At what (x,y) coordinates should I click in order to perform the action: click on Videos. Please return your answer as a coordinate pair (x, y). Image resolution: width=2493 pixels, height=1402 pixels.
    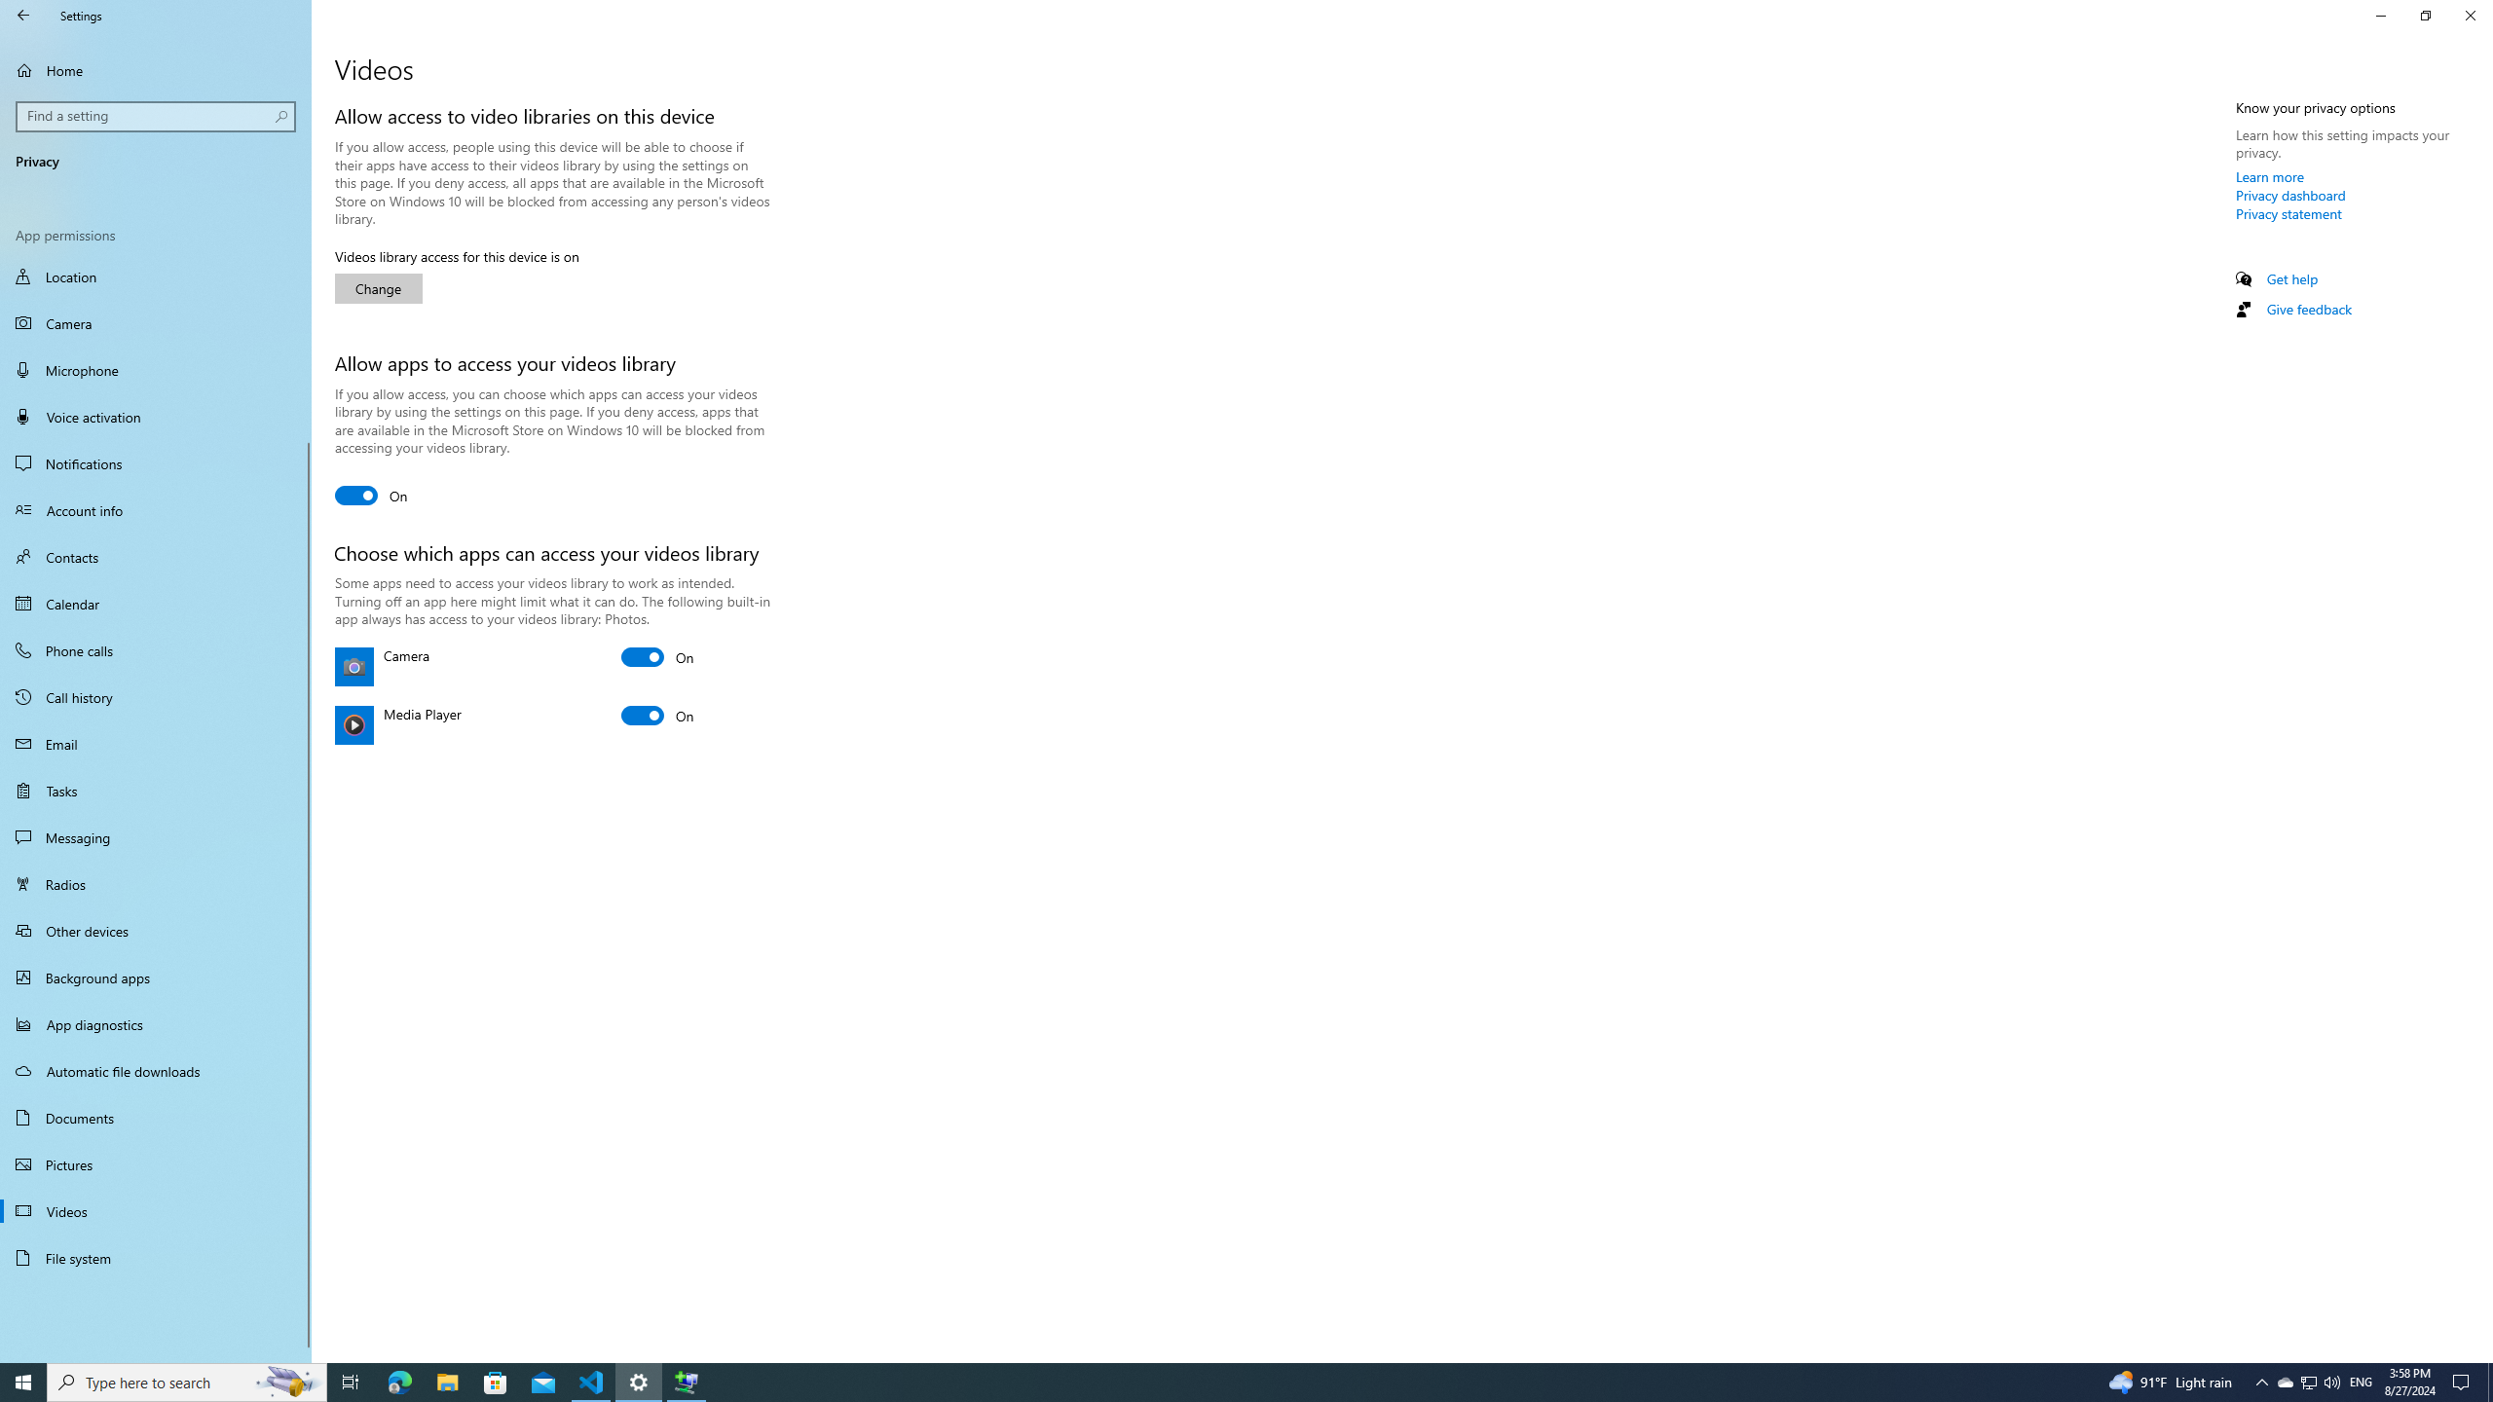
    Looking at the image, I should click on (156, 1211).